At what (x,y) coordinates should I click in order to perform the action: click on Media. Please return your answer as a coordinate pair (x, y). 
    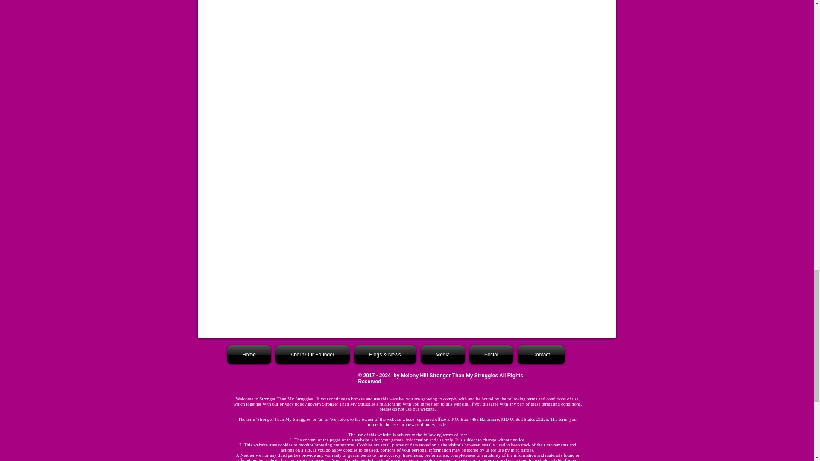
    Looking at the image, I should click on (442, 354).